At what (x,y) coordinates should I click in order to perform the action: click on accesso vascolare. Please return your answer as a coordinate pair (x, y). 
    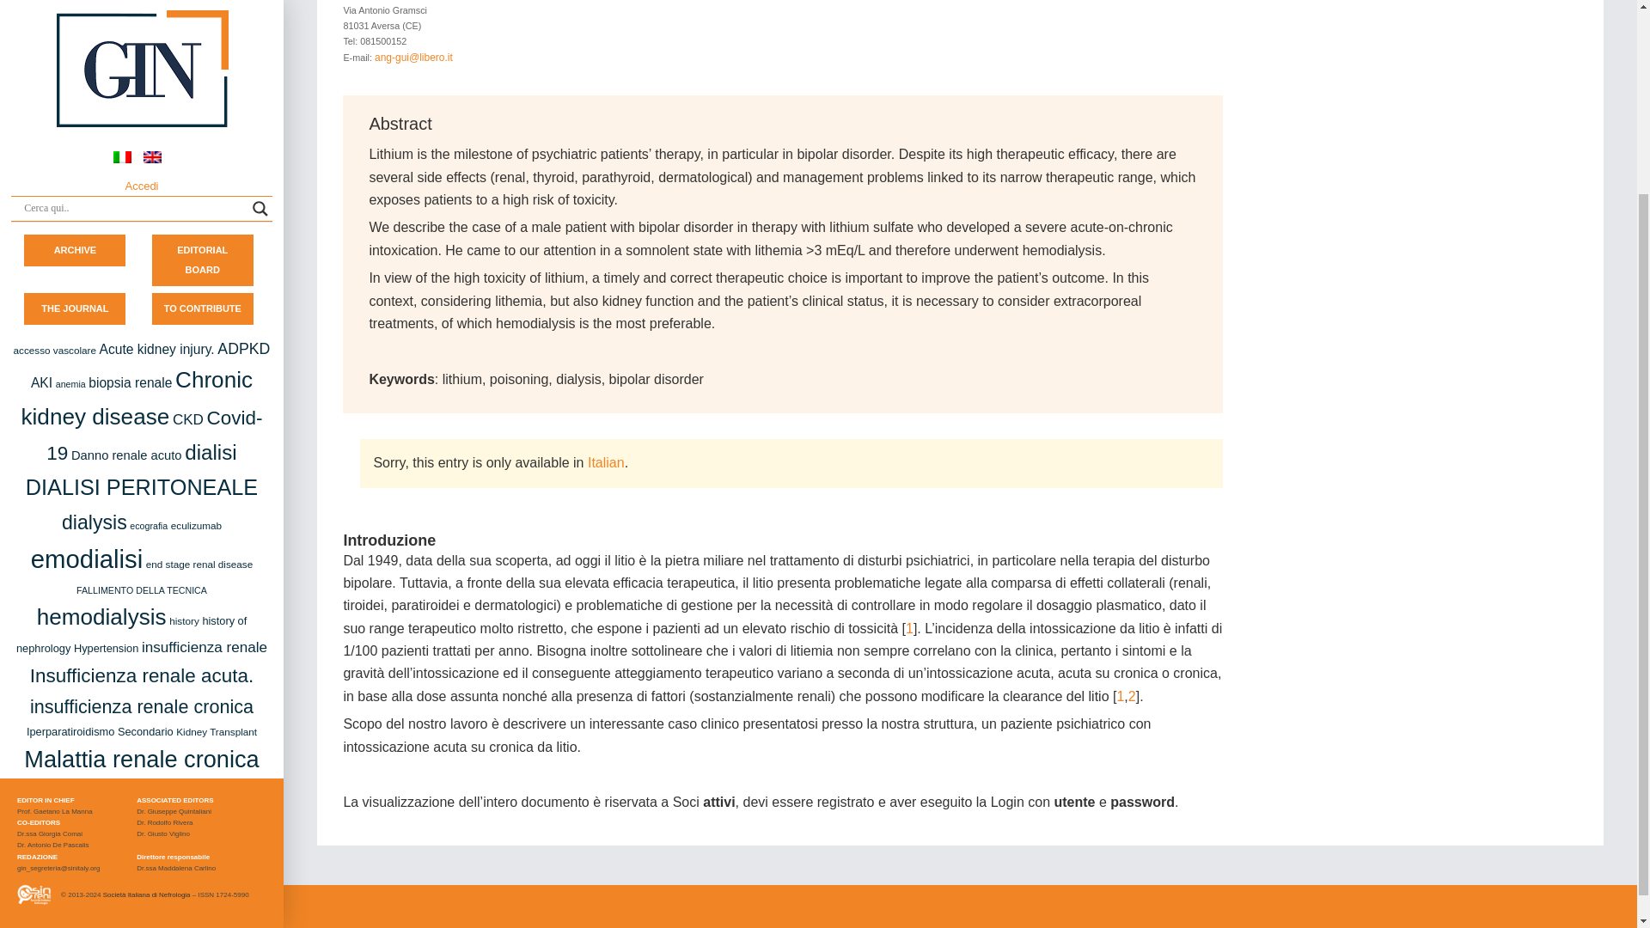
    Looking at the image, I should click on (54, 108).